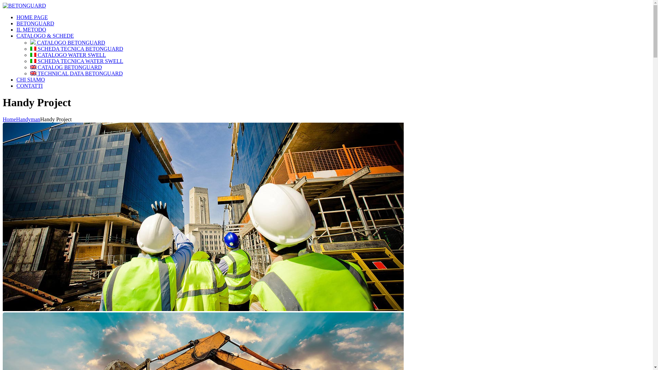 This screenshot has height=370, width=658. I want to click on SCHEDA TECNICA WATER SWELL, so click(77, 61).